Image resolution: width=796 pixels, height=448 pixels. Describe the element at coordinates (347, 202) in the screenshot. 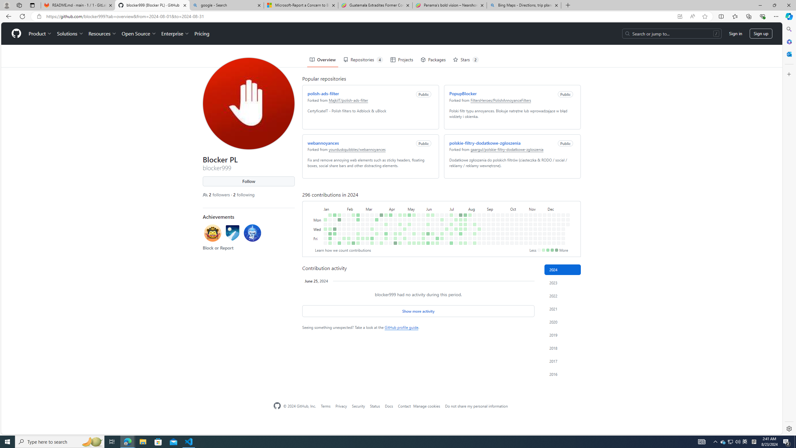

I see `No contributions on February 6th.` at that location.